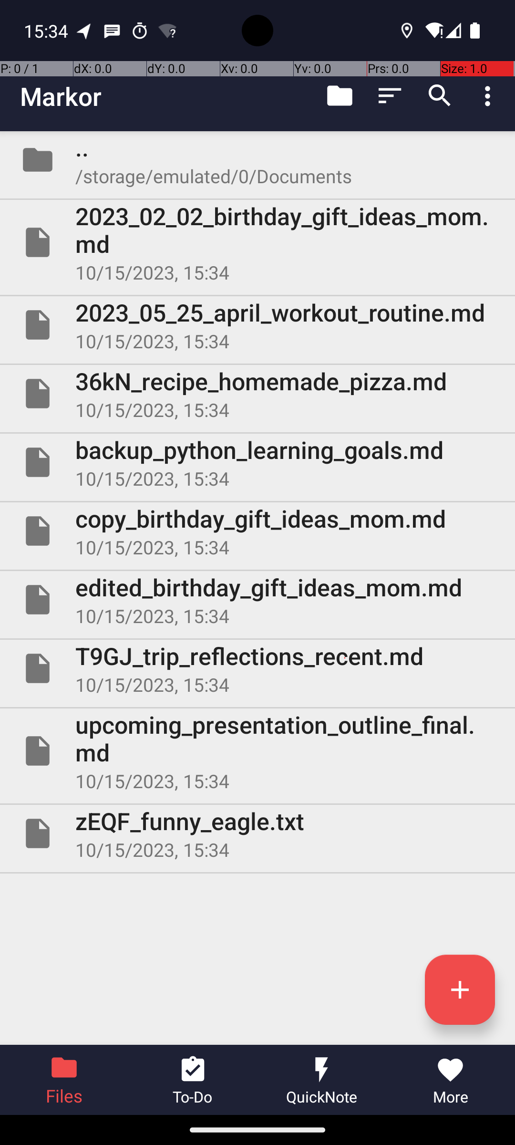 The image size is (515, 1145). Describe the element at coordinates (257, 325) in the screenshot. I see `File 2023_05_25_april_workout_routine.md ` at that location.